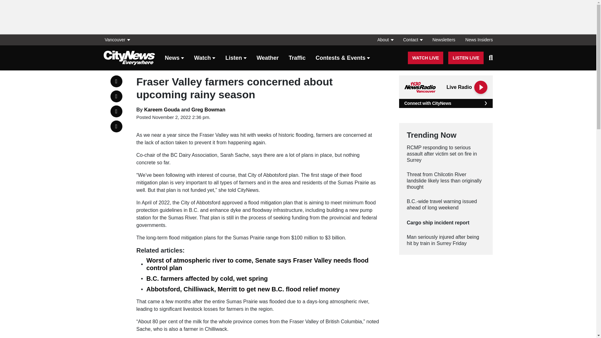  What do you see at coordinates (385, 40) in the screenshot?
I see `About` at bounding box center [385, 40].